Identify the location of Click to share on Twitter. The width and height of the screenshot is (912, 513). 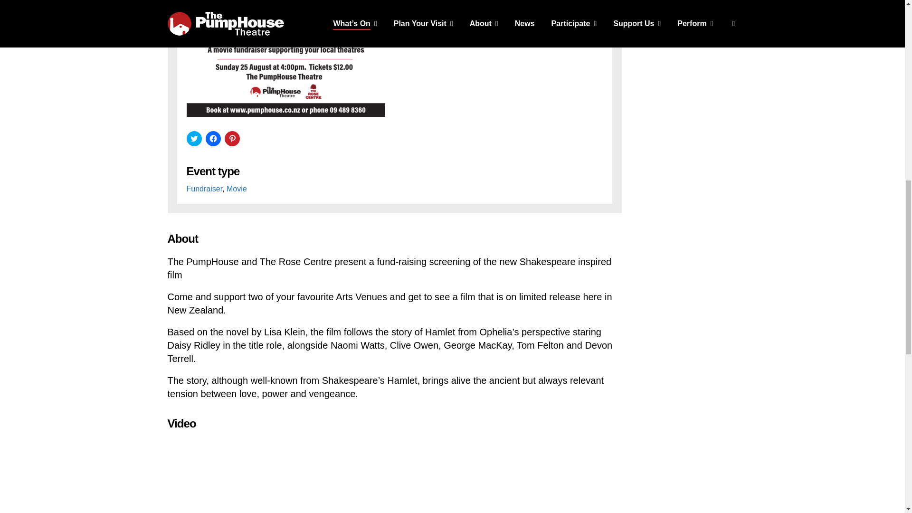
(194, 139).